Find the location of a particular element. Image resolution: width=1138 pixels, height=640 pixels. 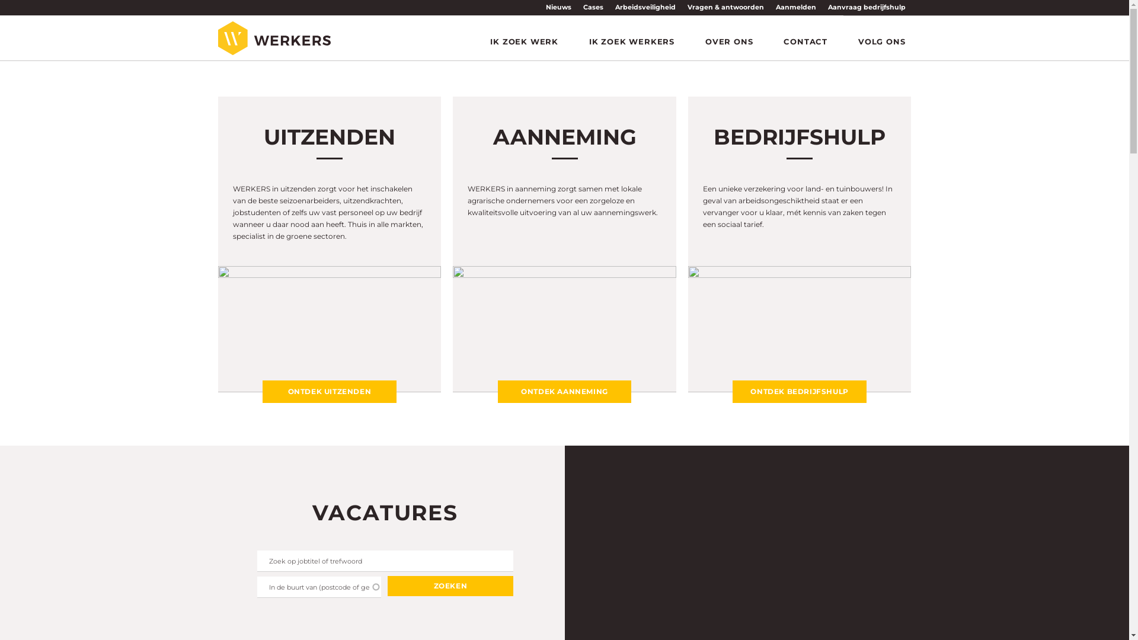

ONTDEK BEDRIJFSHULP is located at coordinates (800, 392).